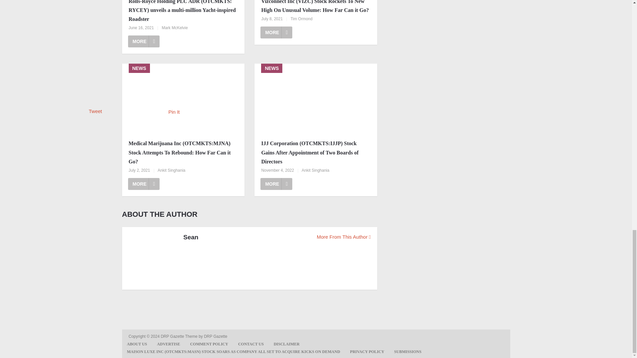 The width and height of the screenshot is (637, 358). Describe the element at coordinates (144, 41) in the screenshot. I see `MORE` at that location.